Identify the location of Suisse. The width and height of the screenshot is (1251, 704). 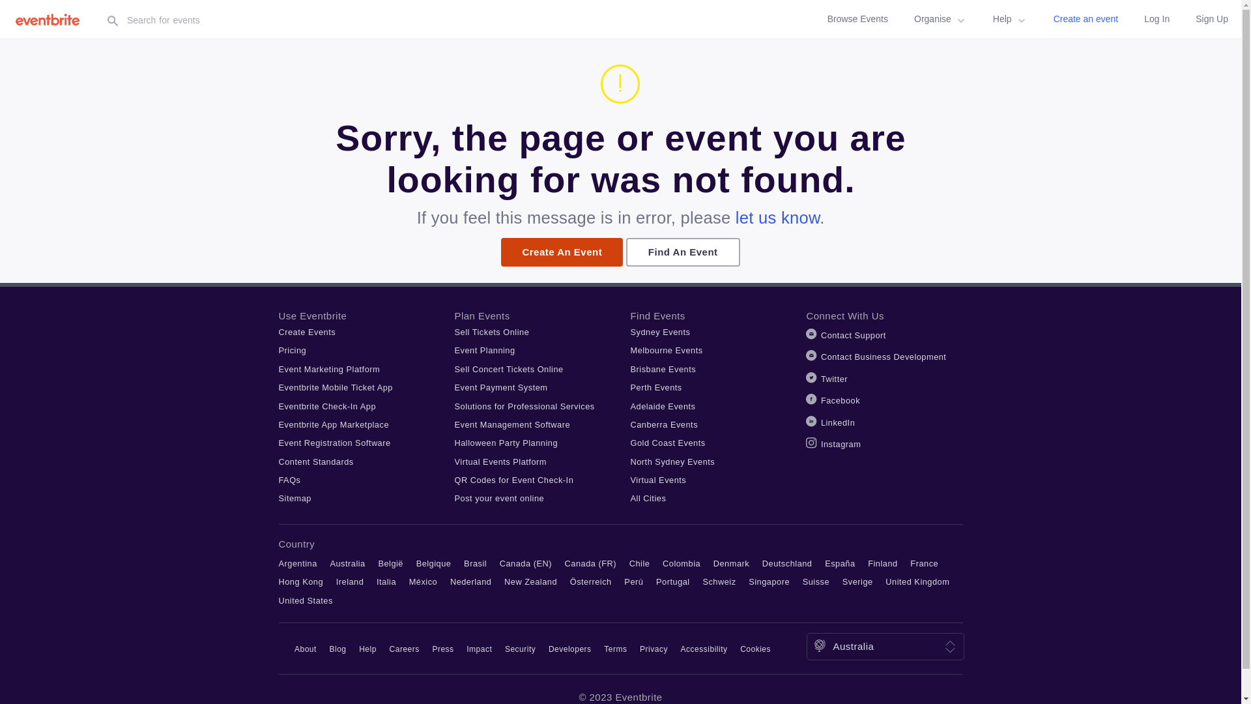
(816, 581).